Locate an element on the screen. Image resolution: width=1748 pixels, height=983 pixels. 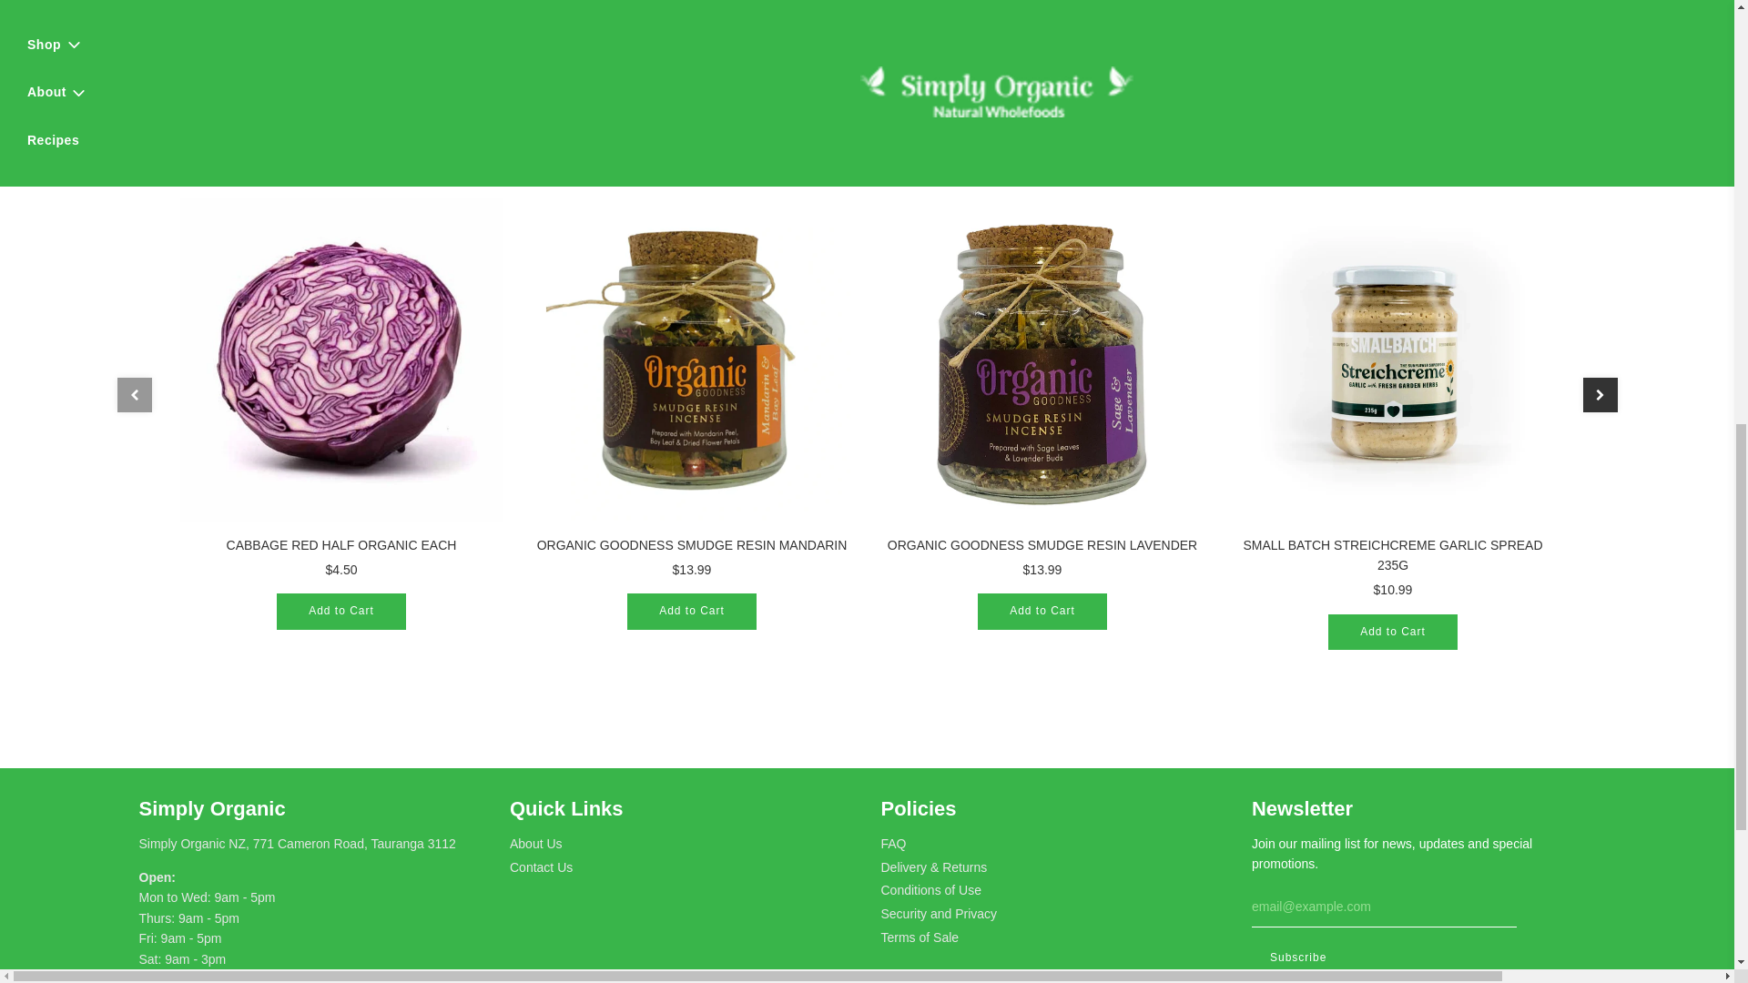
SMALL BATCH STREICHCREME GARLIC SPREAD 235G is located at coordinates (1391, 360).